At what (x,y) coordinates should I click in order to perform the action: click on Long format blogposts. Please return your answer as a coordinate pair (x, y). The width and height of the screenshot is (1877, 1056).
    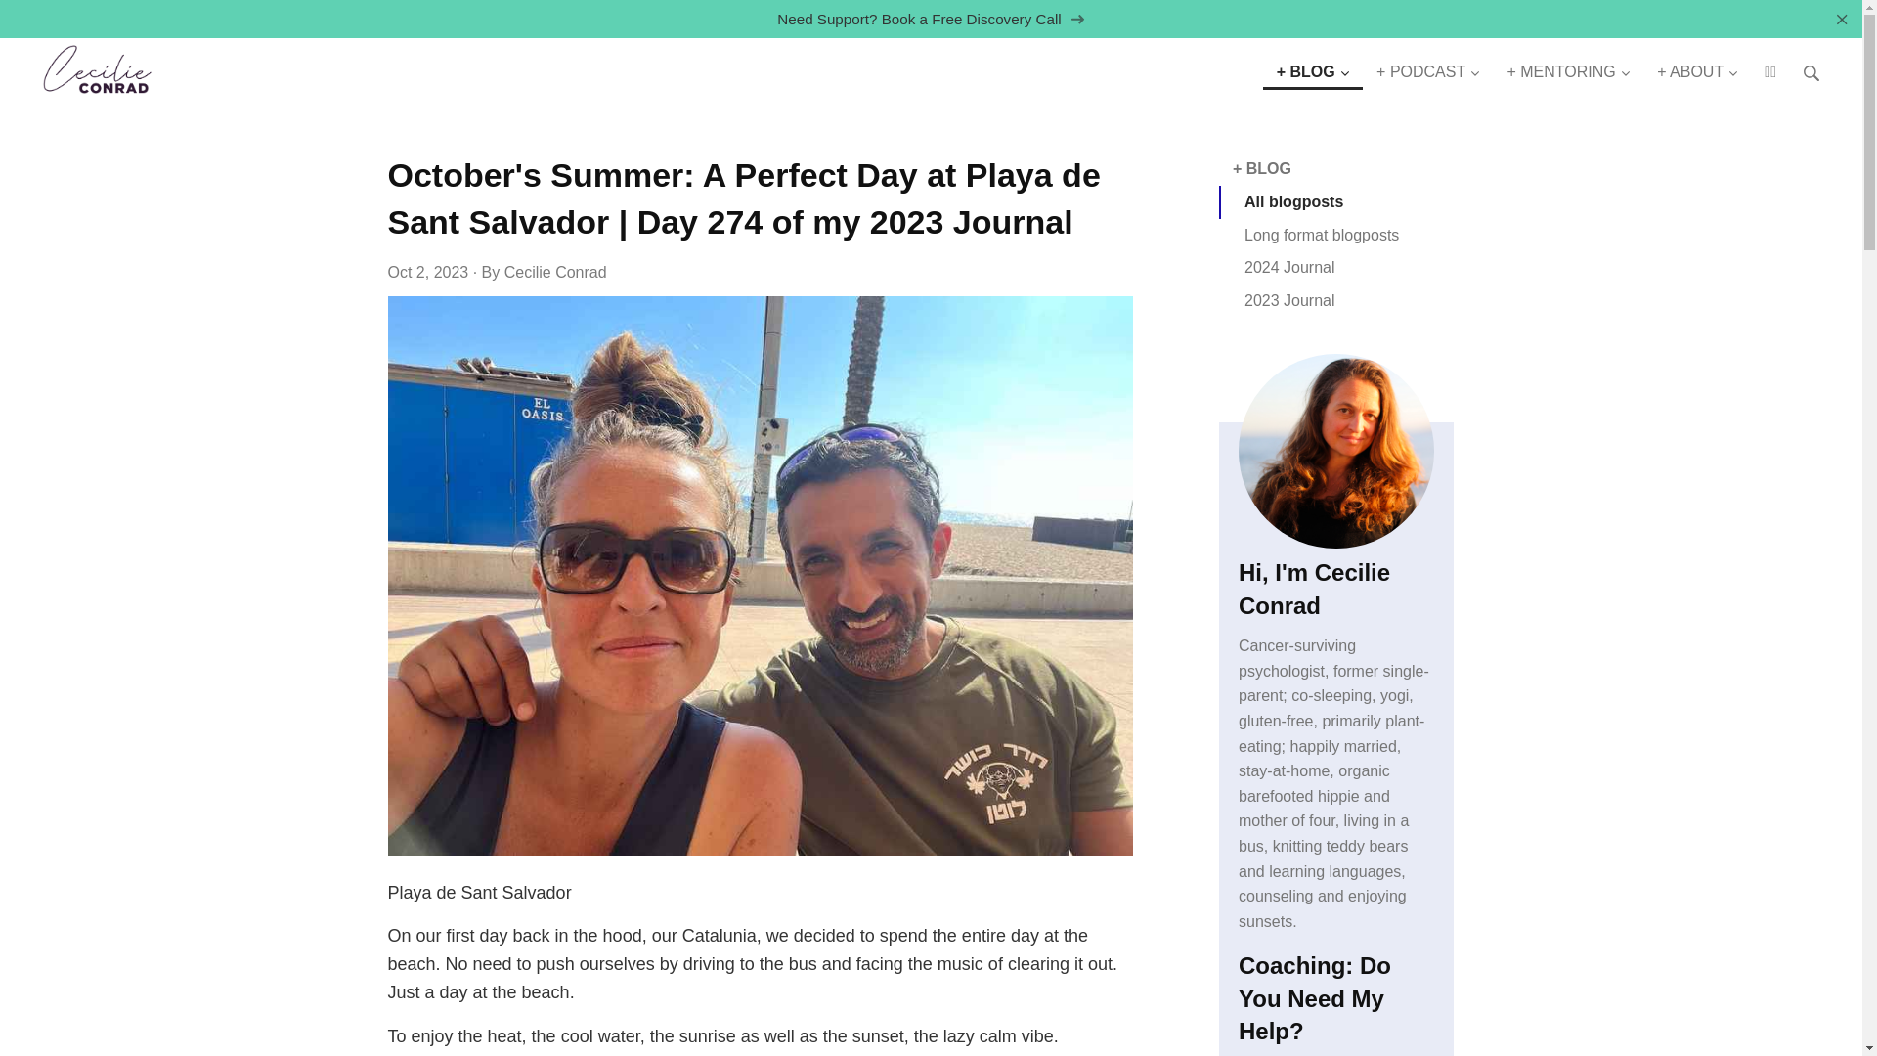
    Looking at the image, I should click on (1335, 235).